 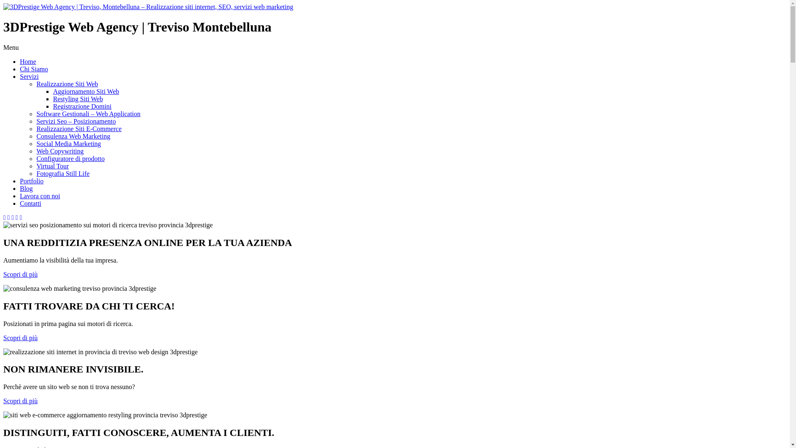 I want to click on Home, so click(x=28, y=61).